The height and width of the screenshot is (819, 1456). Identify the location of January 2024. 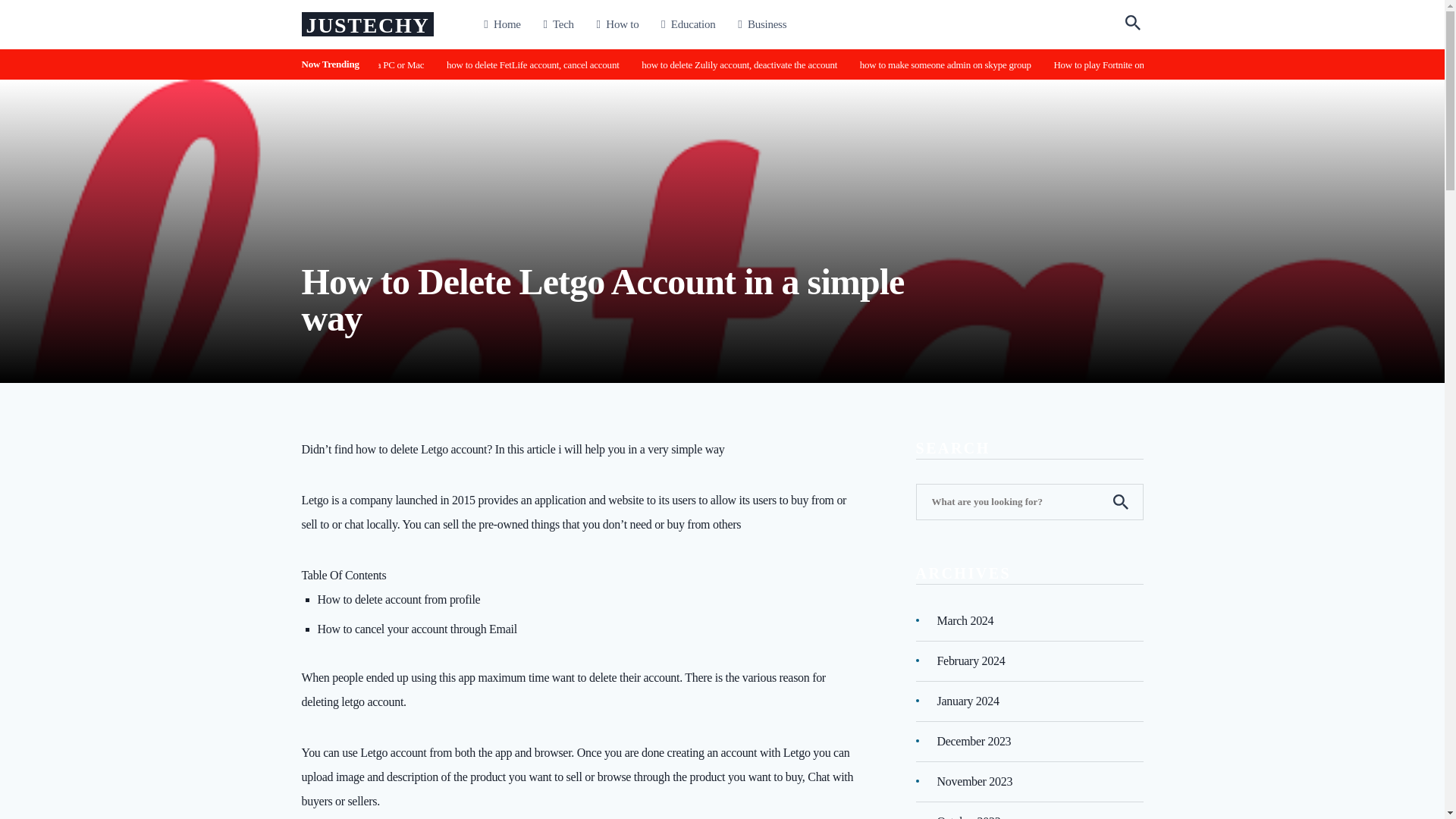
(968, 701).